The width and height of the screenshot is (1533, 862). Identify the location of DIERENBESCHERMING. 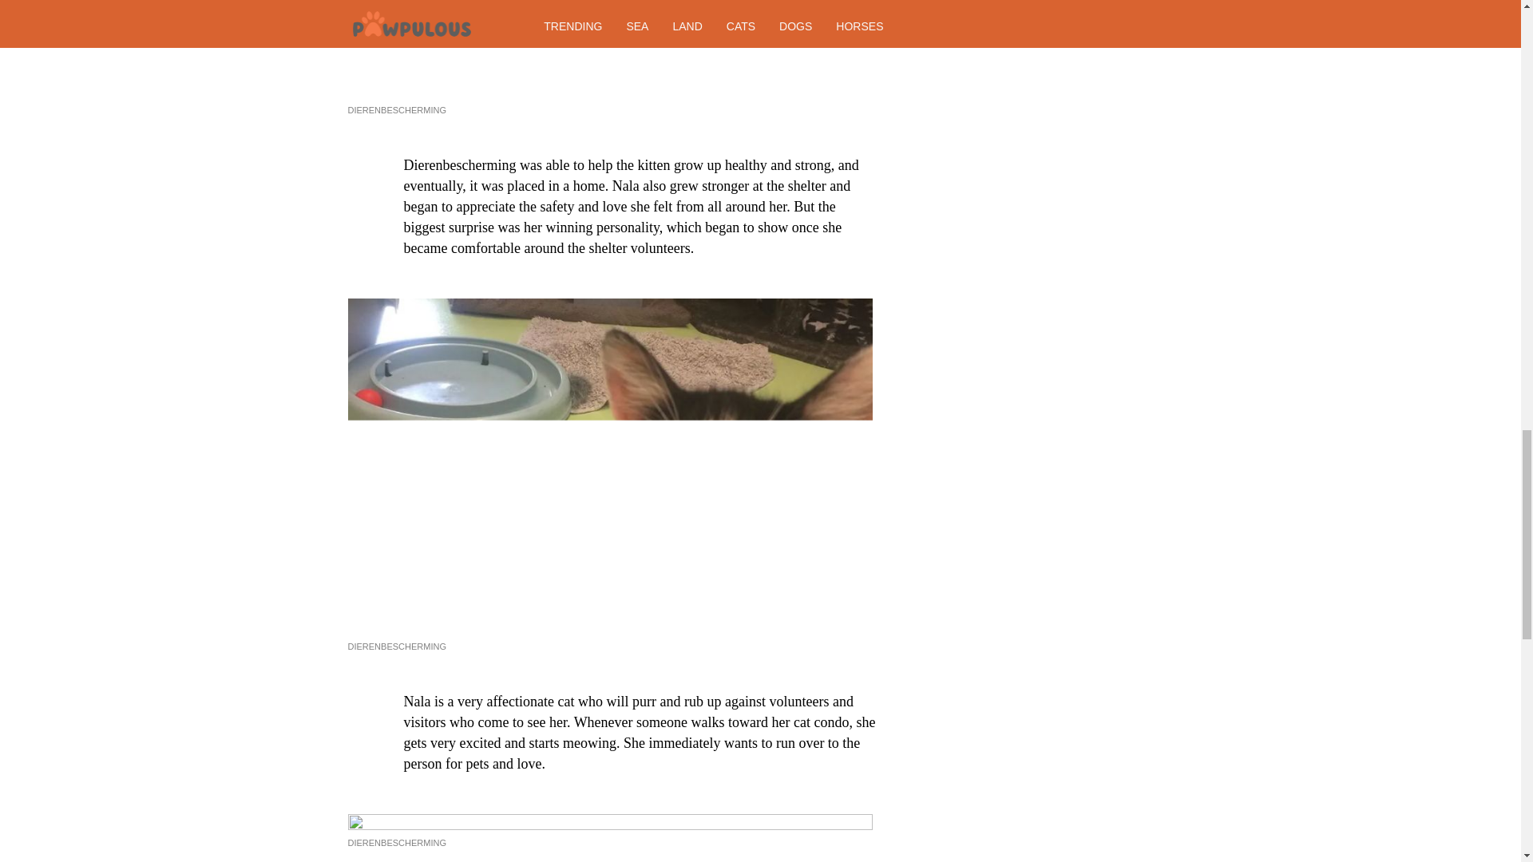
(396, 646).